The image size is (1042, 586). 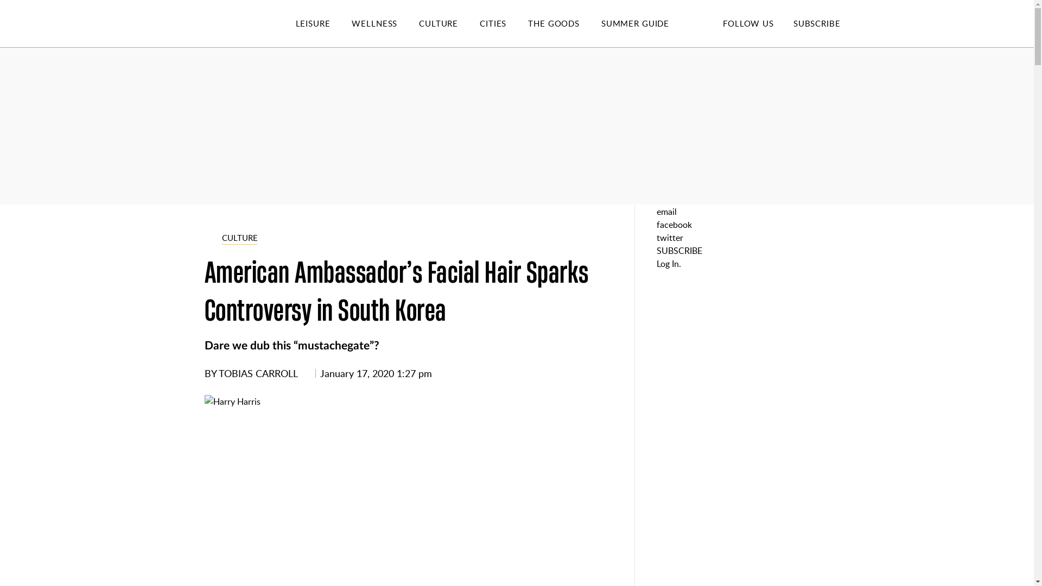 I want to click on SUBSCRIBE, so click(x=816, y=23).